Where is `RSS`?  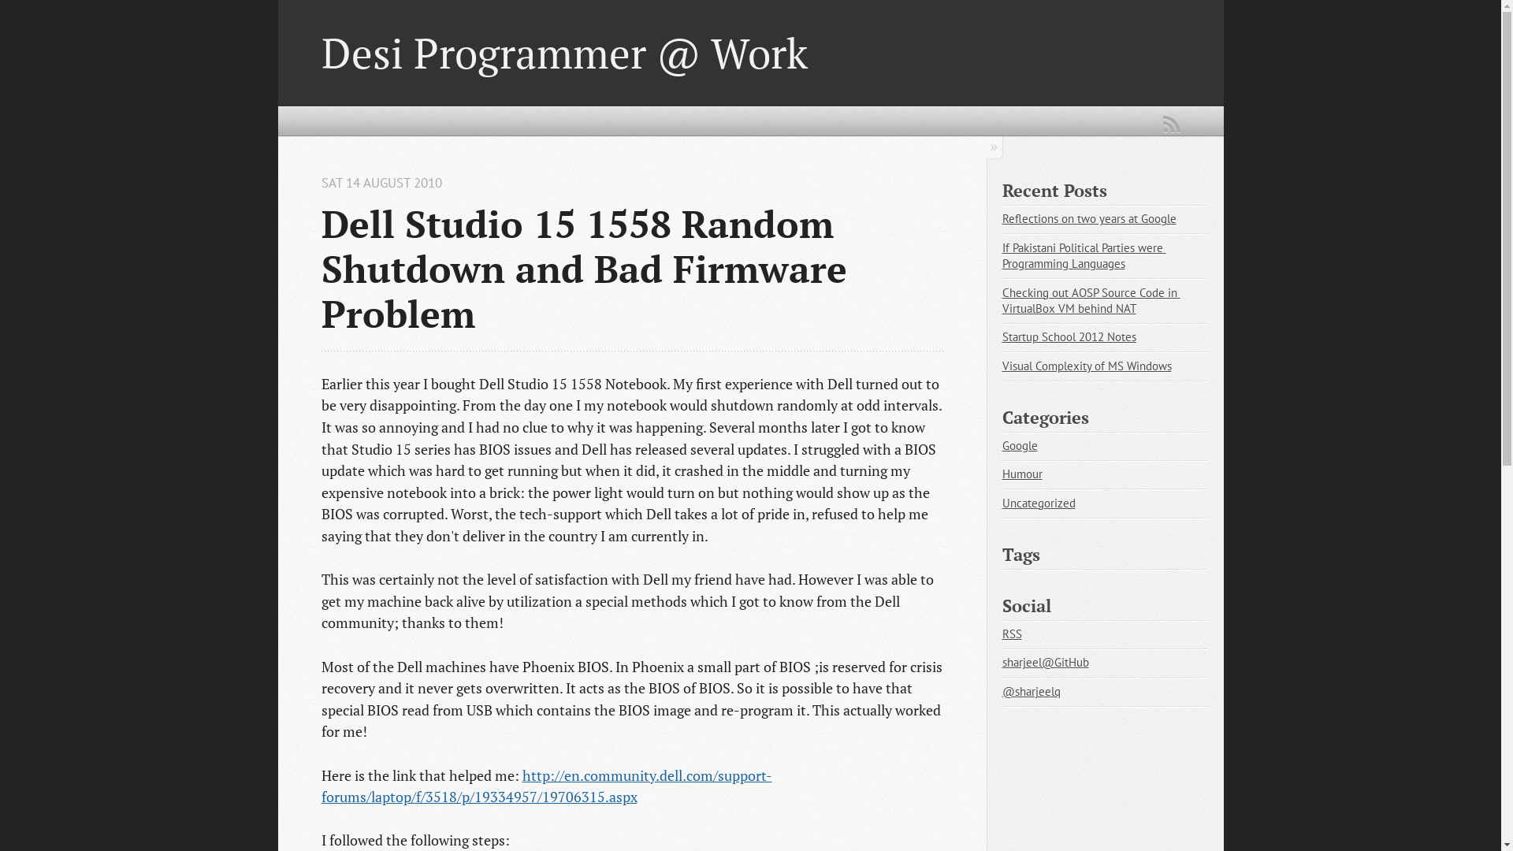
RSS is located at coordinates (1172, 124).